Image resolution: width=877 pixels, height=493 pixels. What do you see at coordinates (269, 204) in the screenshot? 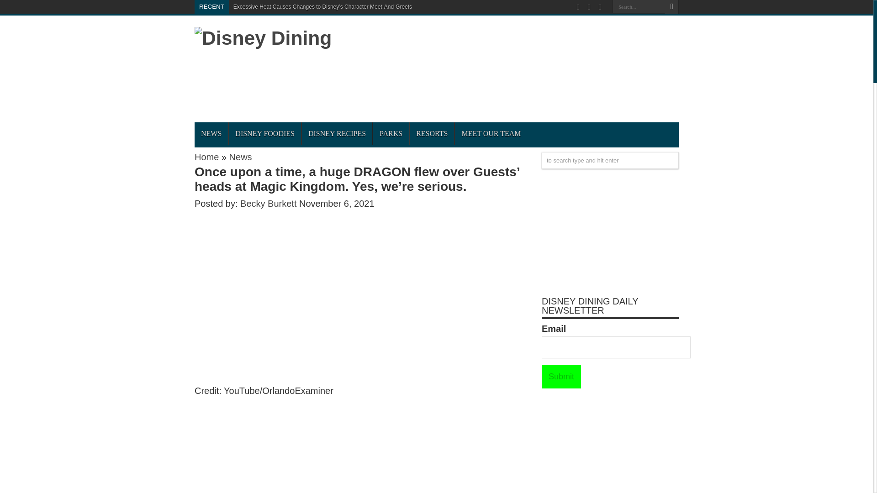
I see `Becky Burkett` at bounding box center [269, 204].